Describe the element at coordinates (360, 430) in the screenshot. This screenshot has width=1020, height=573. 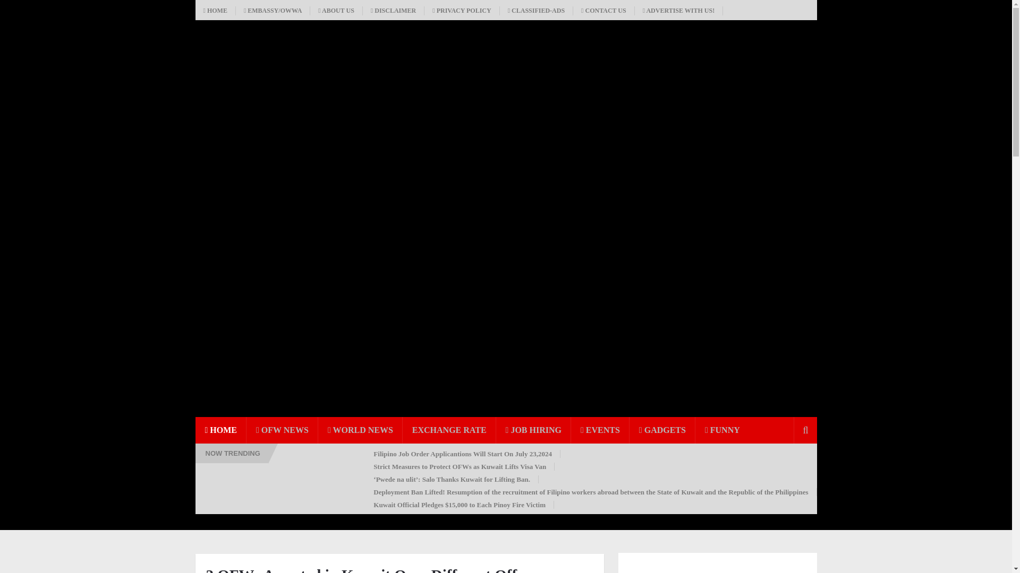
I see `WORLD NEWS` at that location.